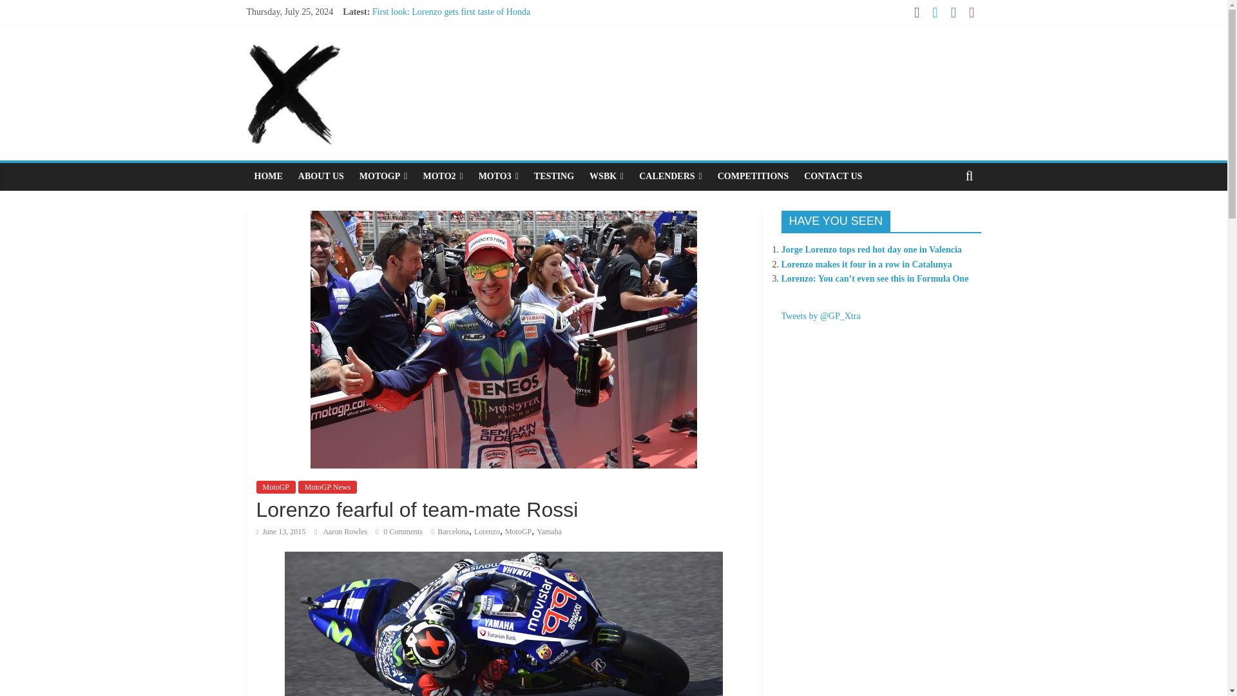 The height and width of the screenshot is (696, 1237). I want to click on Aaron Rowles, so click(345, 531).